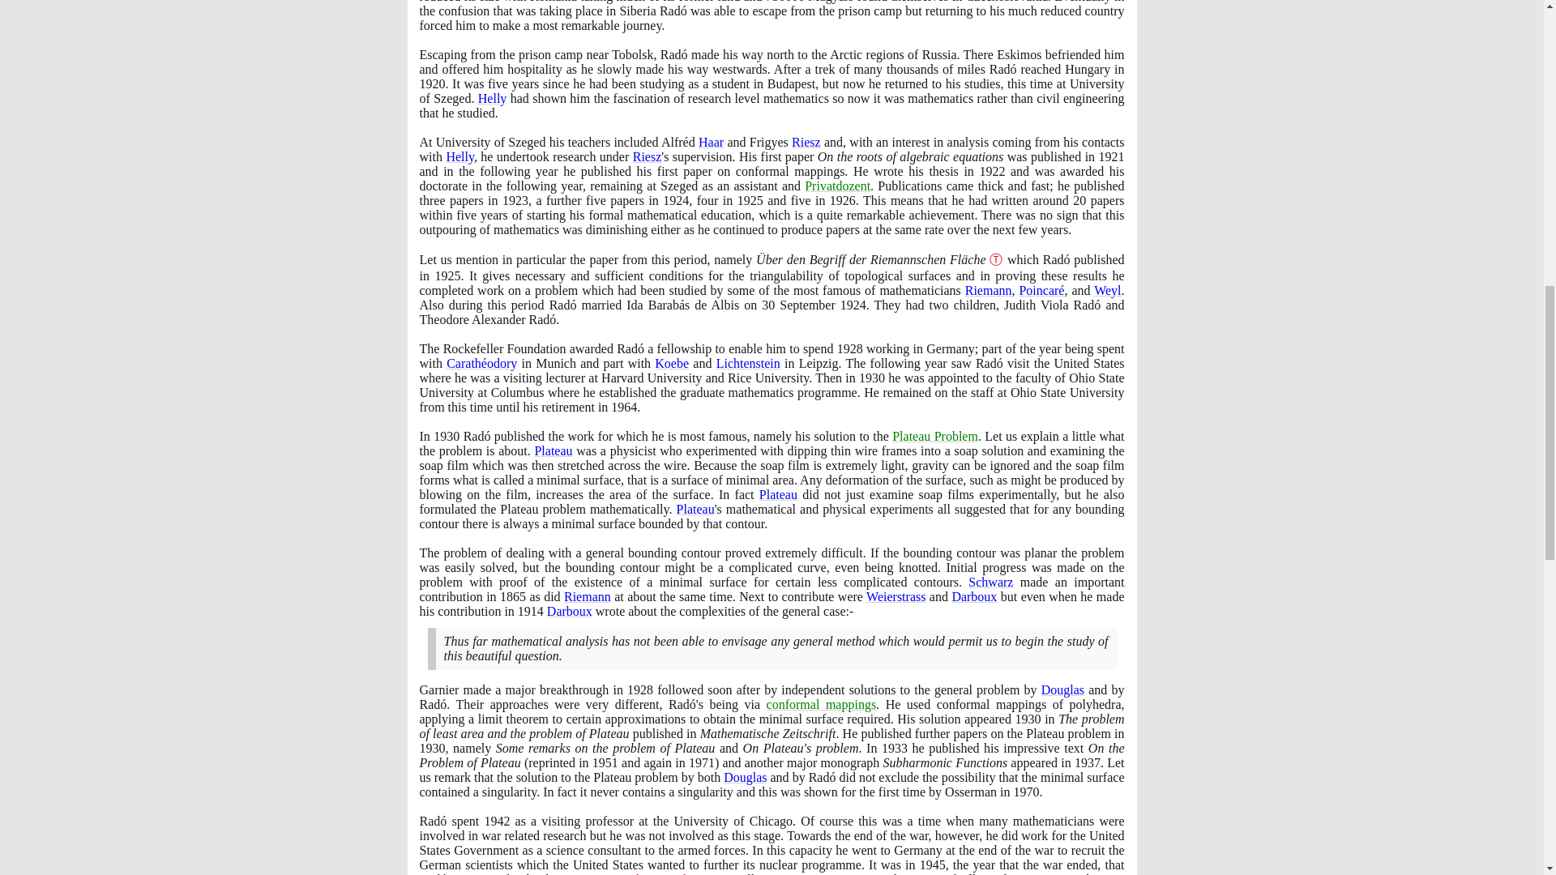 This screenshot has height=875, width=1556. I want to click on Riesz, so click(806, 142).